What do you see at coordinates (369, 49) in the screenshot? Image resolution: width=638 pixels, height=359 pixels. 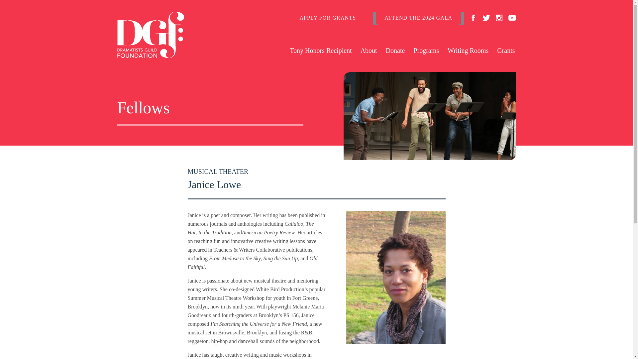 I see `About` at bounding box center [369, 49].